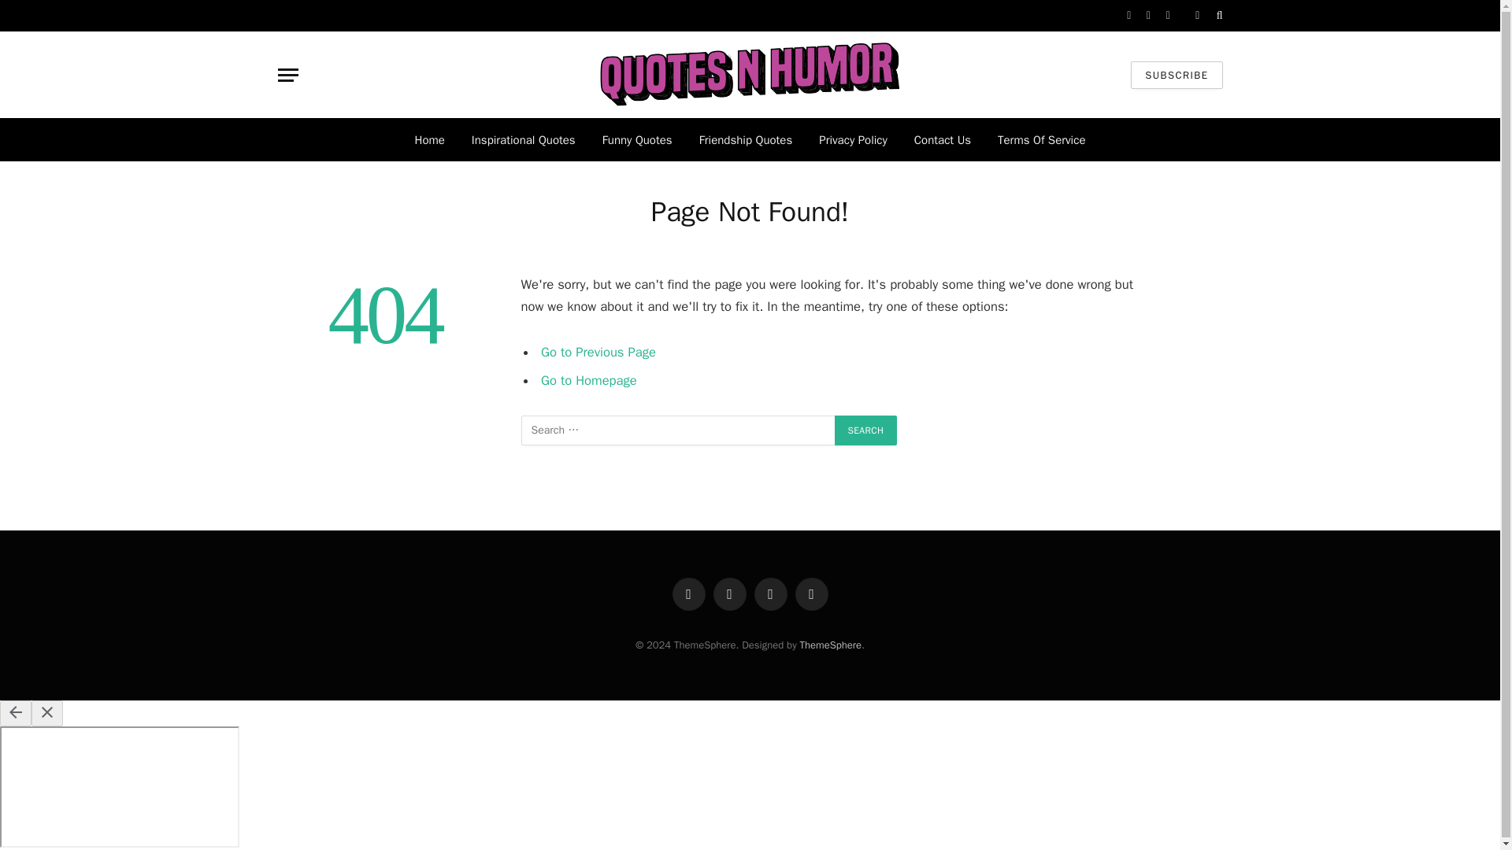  What do you see at coordinates (866, 430) in the screenshot?
I see `Search` at bounding box center [866, 430].